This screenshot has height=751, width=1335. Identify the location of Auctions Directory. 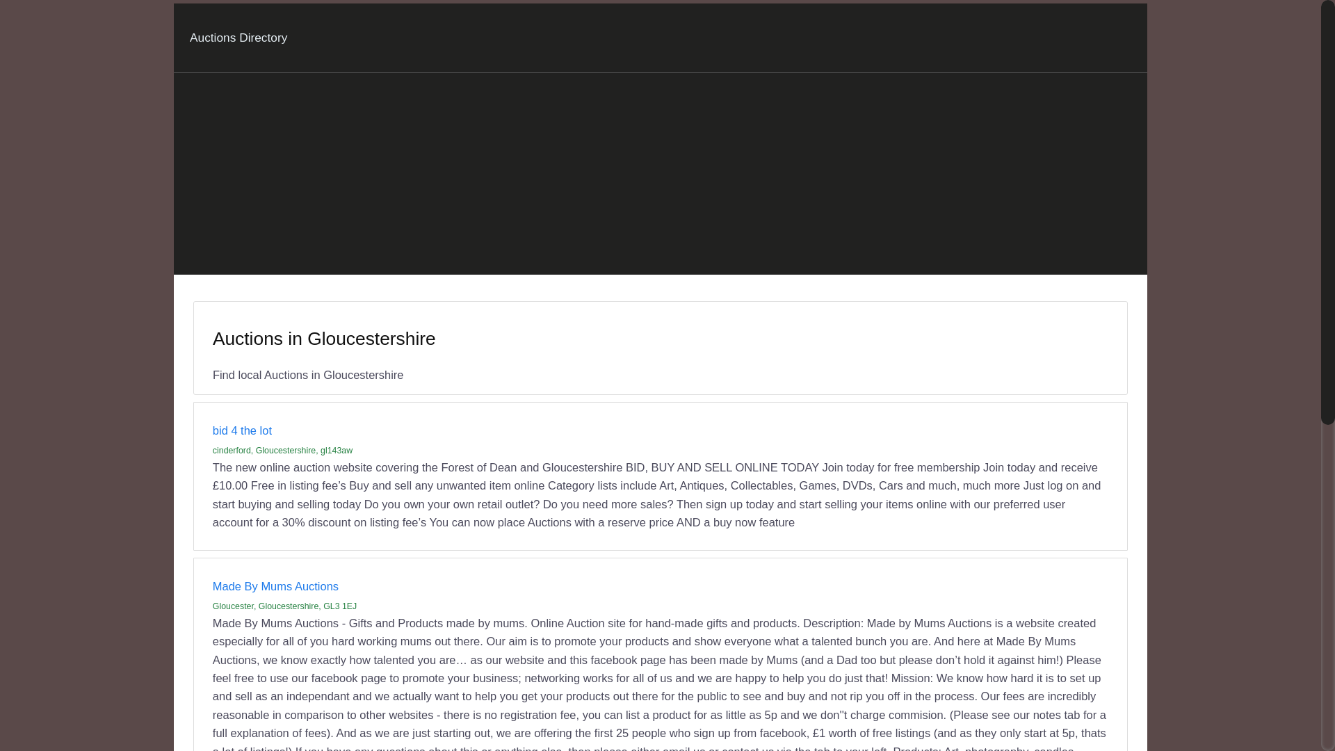
(238, 38).